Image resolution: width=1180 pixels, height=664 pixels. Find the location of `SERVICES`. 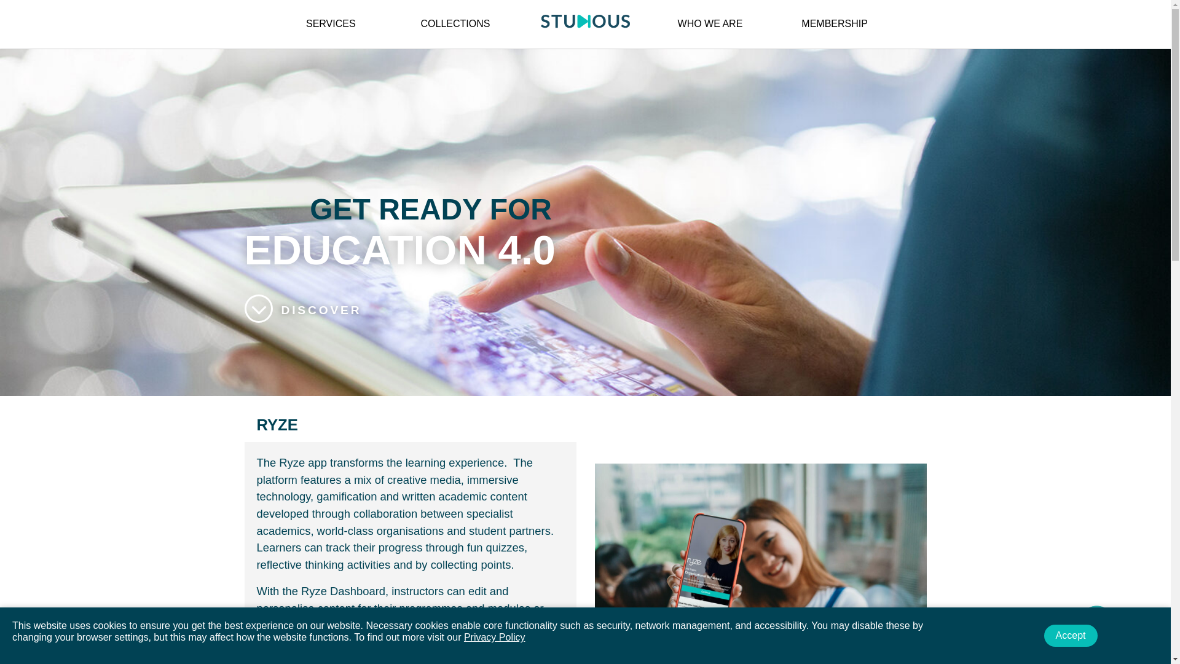

SERVICES is located at coordinates (331, 23).